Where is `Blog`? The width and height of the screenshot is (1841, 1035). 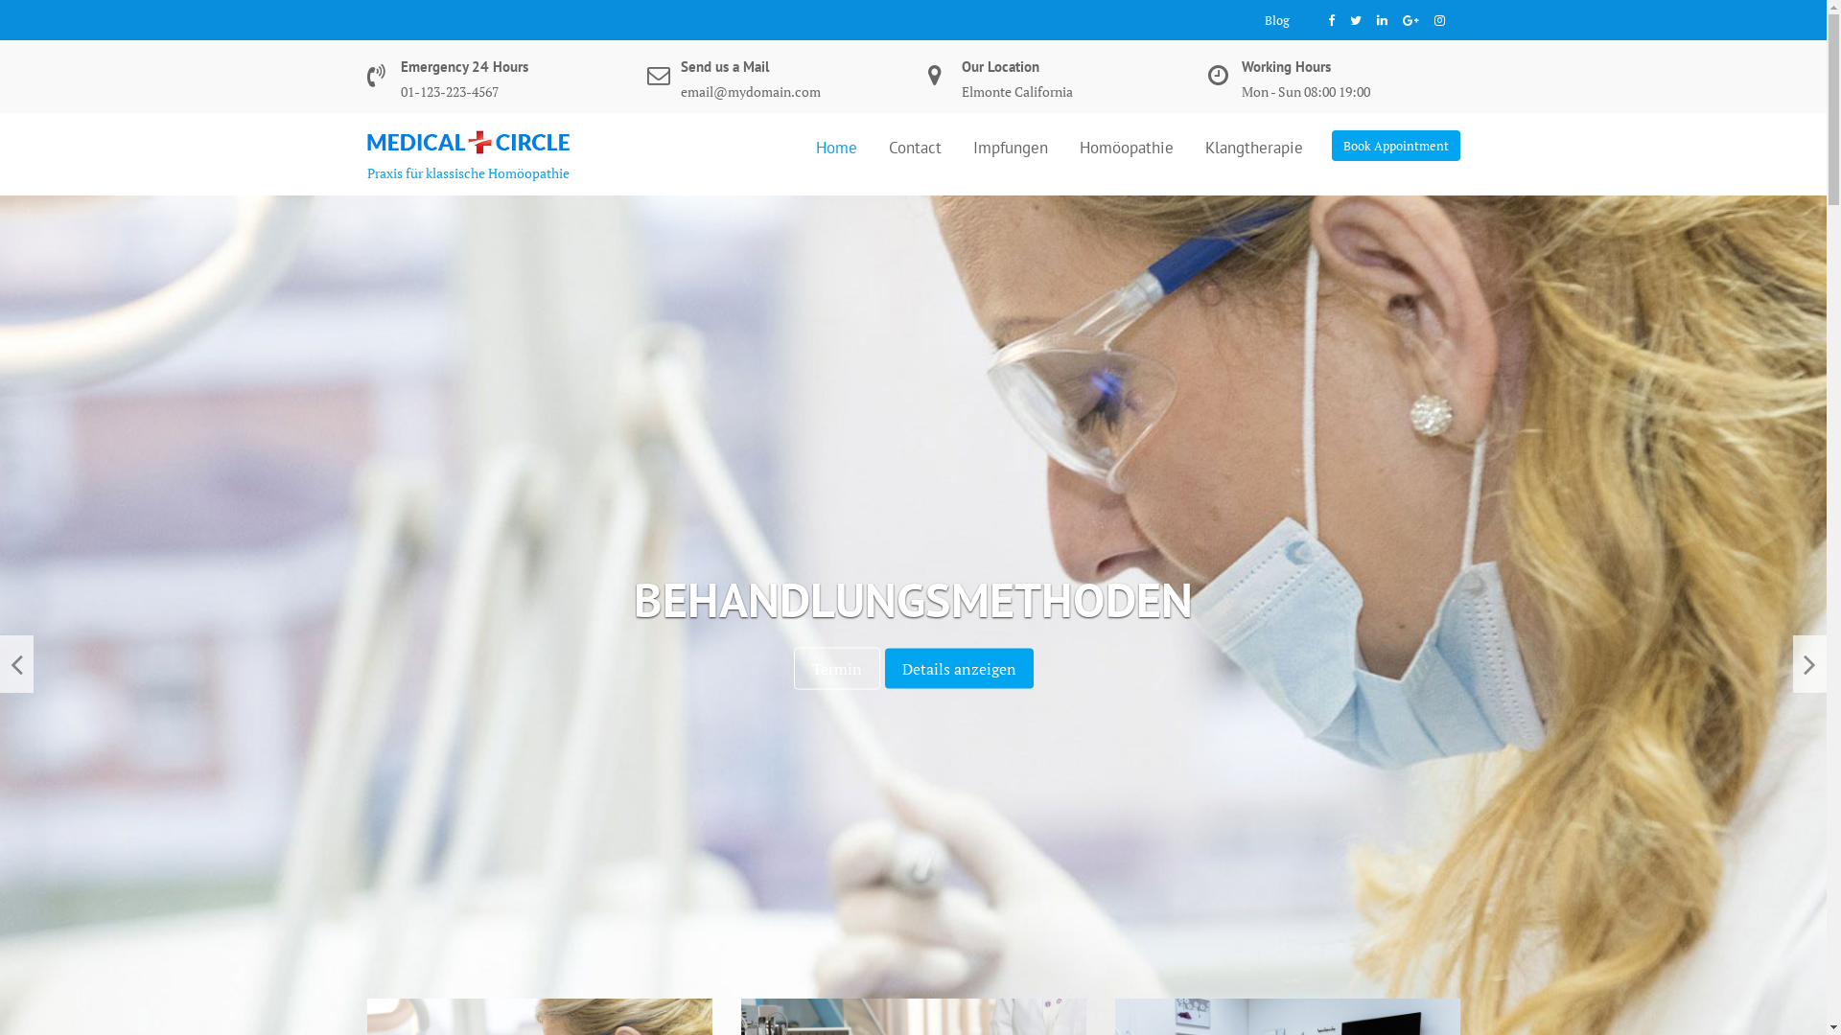 Blog is located at coordinates (1276, 20).